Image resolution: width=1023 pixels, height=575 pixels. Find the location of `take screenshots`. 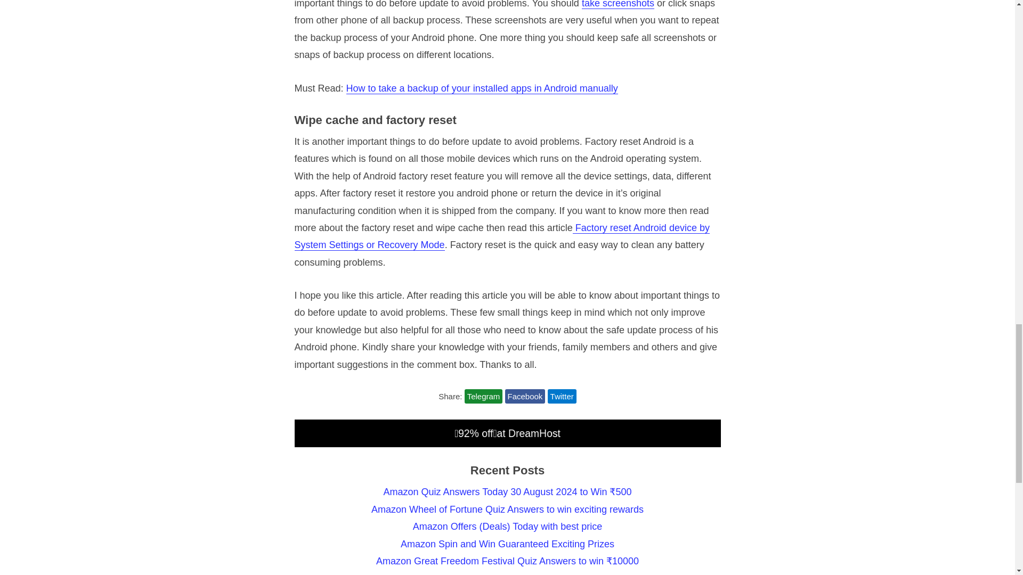

take screenshots is located at coordinates (618, 4).